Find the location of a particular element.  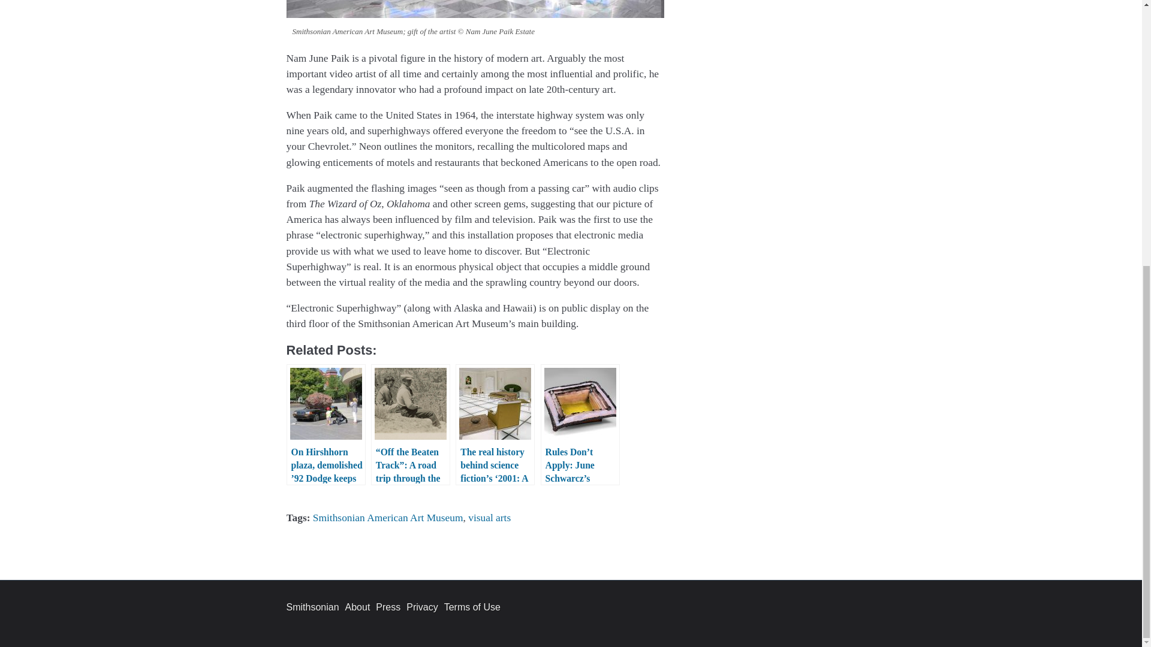

Smithsonian is located at coordinates (313, 607).